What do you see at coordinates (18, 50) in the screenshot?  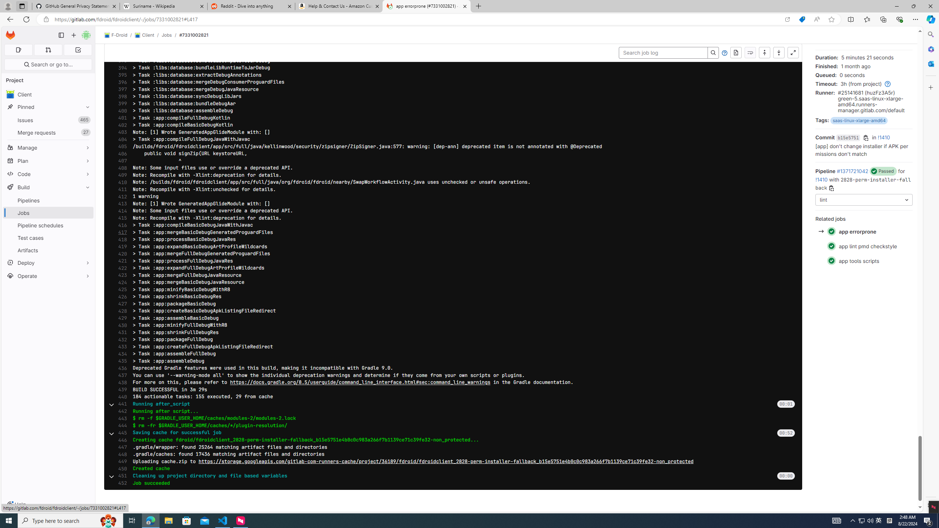 I see `Assigned issues 0` at bounding box center [18, 50].